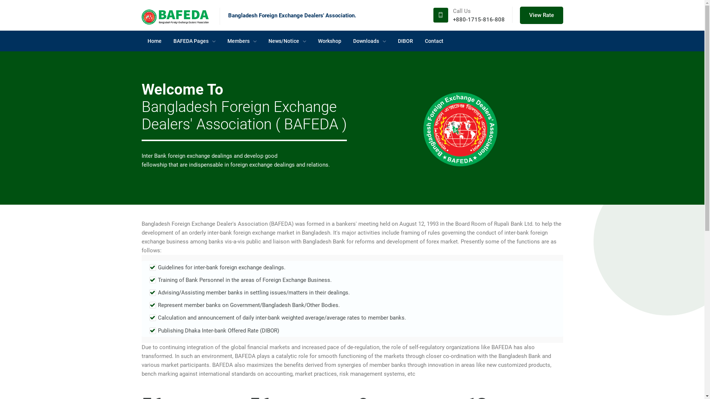 The image size is (710, 399). What do you see at coordinates (330, 41) in the screenshot?
I see `Workshop` at bounding box center [330, 41].